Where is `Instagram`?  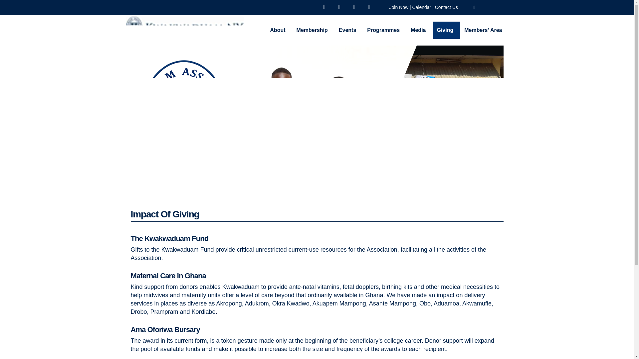 Instagram is located at coordinates (339, 7).